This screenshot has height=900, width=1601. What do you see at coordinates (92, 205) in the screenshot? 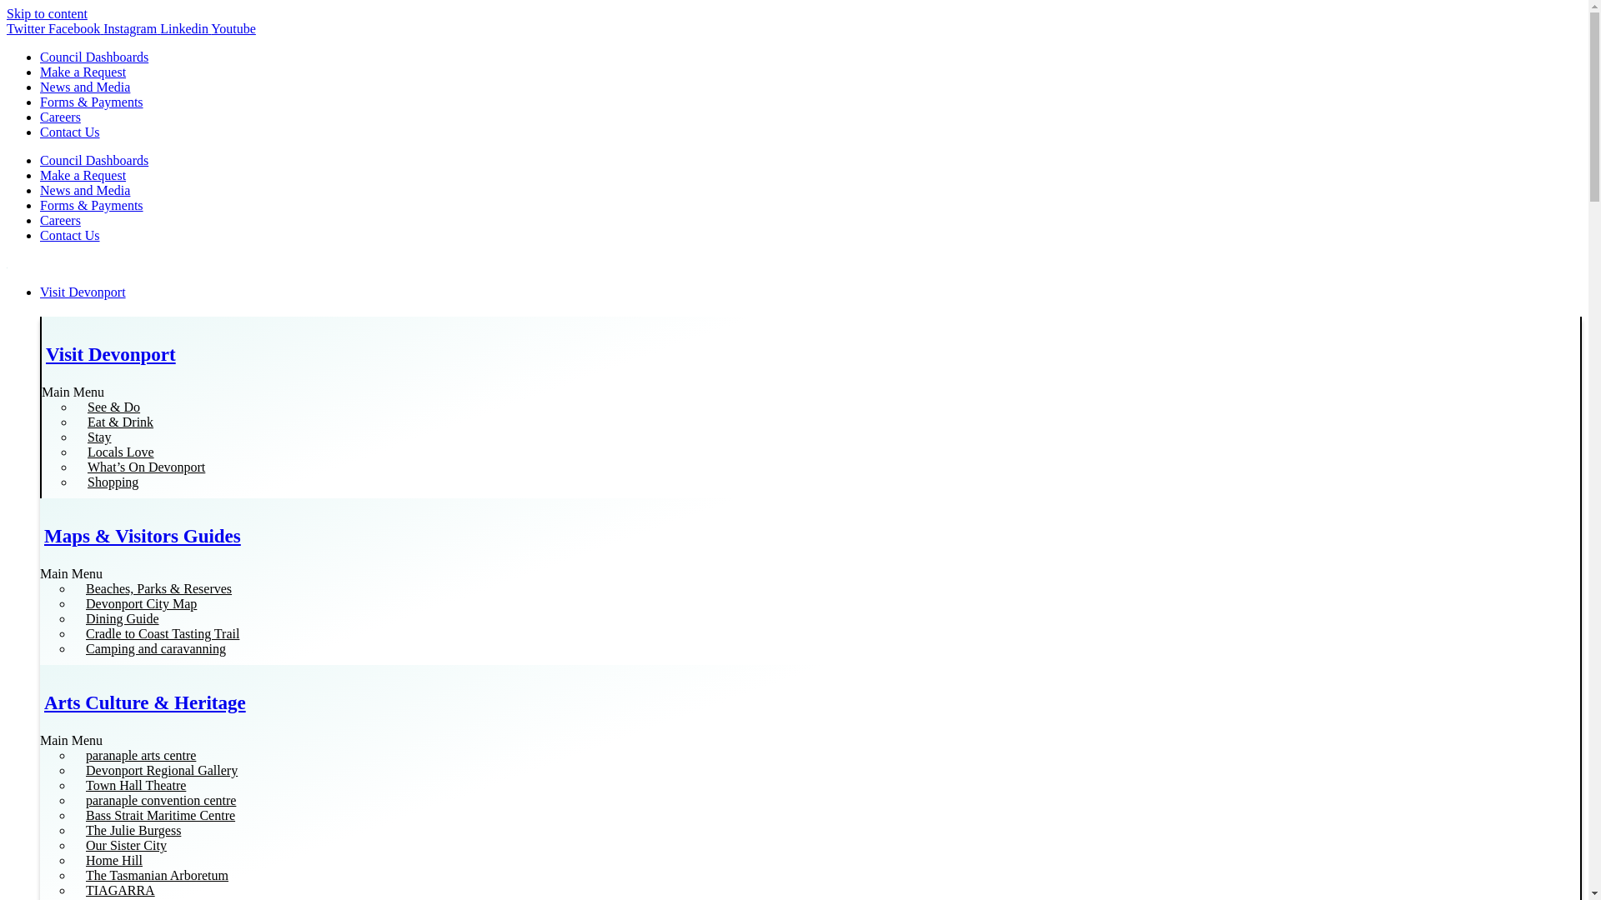
I see `Forms & Payments` at bounding box center [92, 205].